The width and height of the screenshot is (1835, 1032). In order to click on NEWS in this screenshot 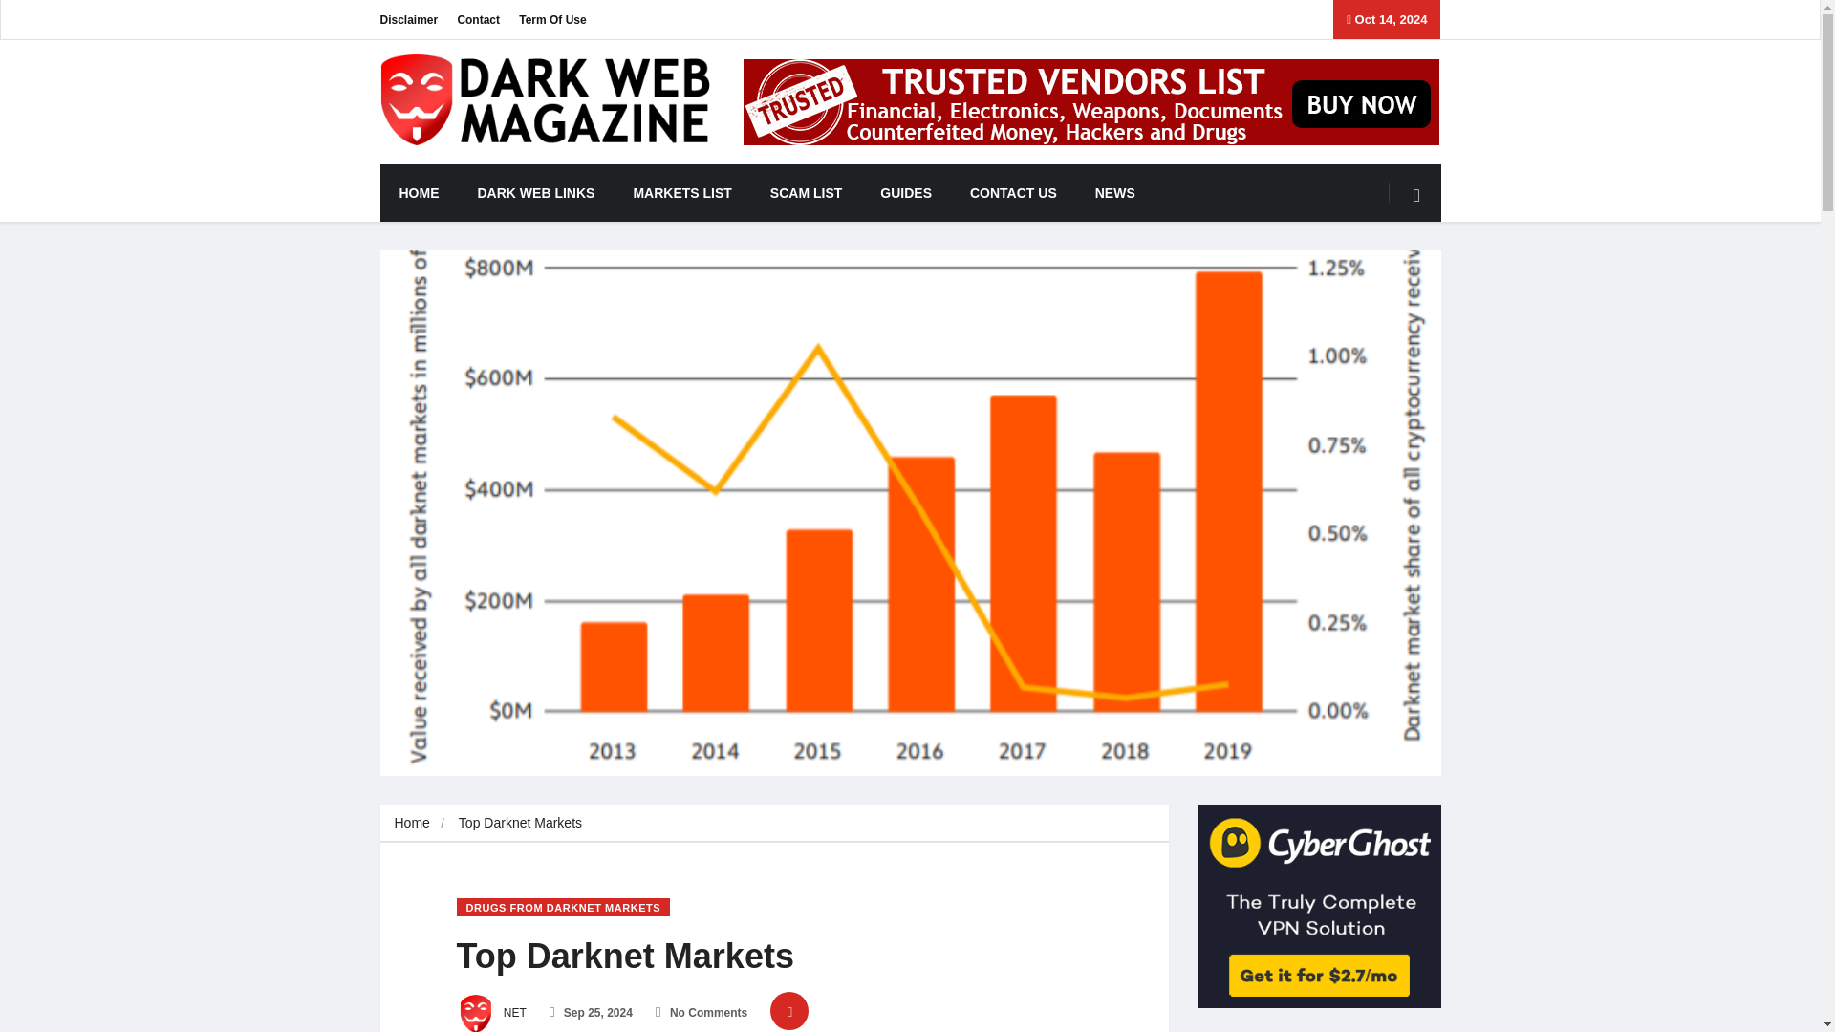, I will do `click(1114, 193)`.